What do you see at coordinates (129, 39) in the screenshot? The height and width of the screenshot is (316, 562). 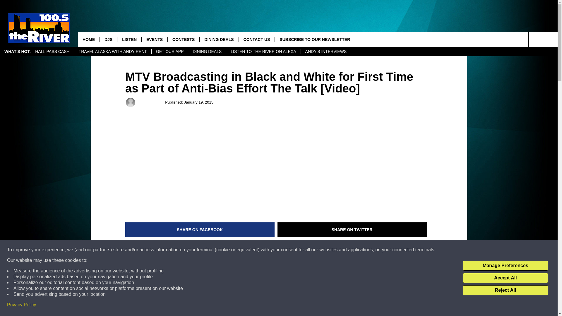 I see `LISTEN` at bounding box center [129, 39].